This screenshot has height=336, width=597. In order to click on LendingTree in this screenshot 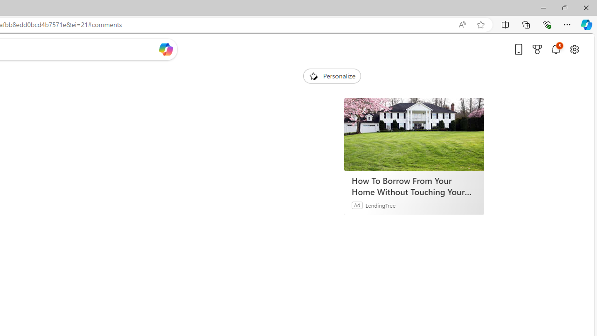, I will do `click(381, 205)`.